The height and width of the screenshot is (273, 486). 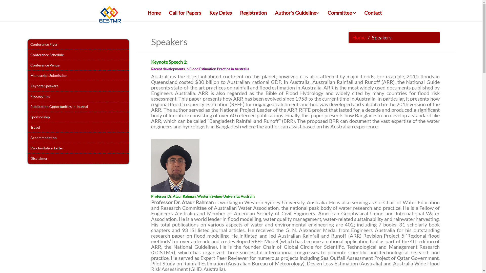 What do you see at coordinates (78, 44) in the screenshot?
I see `Conference Flyer` at bounding box center [78, 44].